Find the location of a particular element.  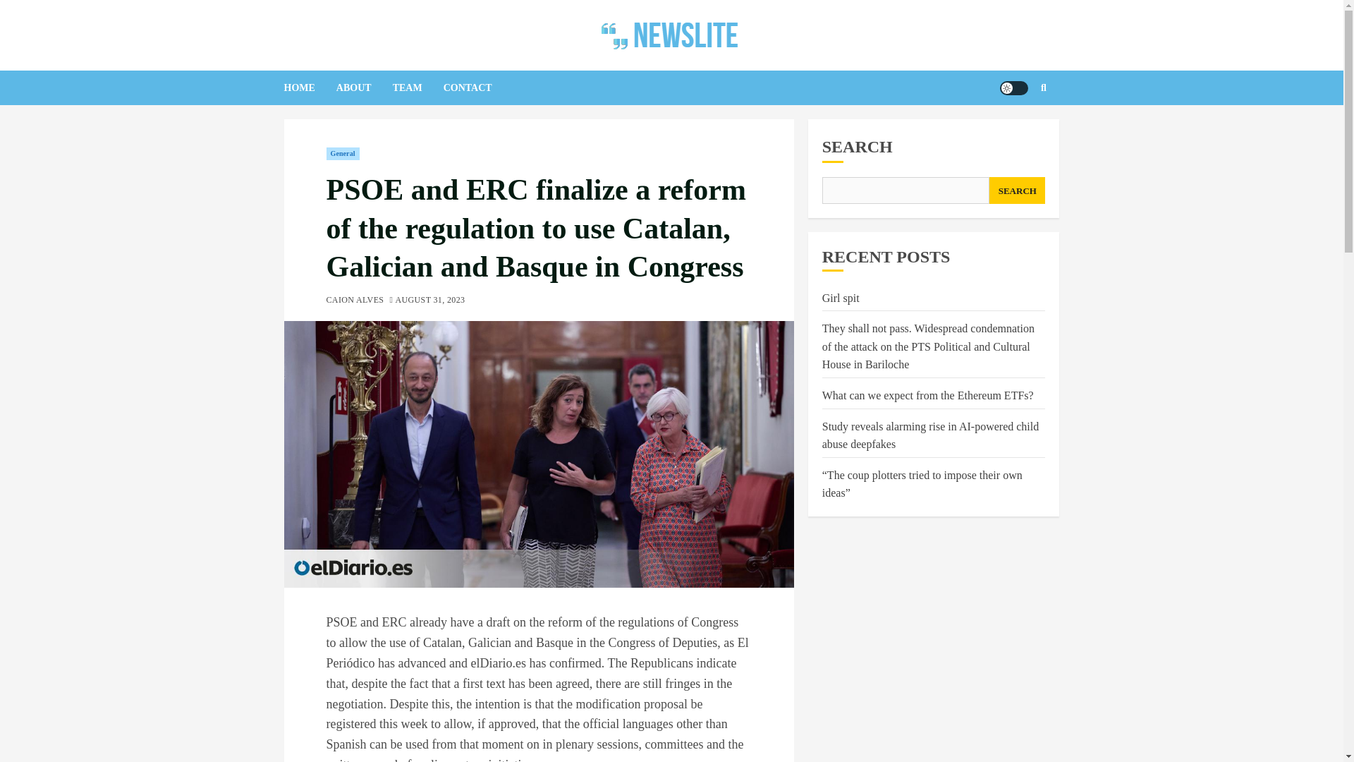

CONTACT is located at coordinates (478, 87).